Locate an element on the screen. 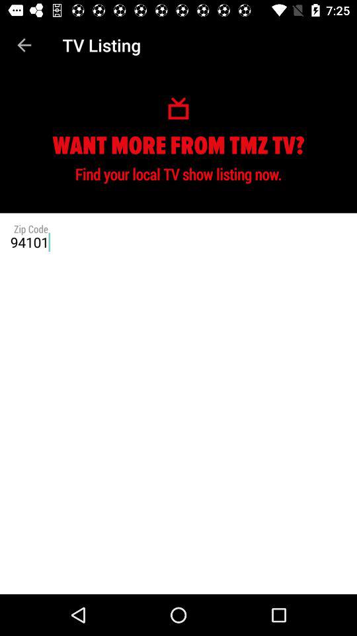 The image size is (357, 636). swipe until the 94101 is located at coordinates (178, 242).